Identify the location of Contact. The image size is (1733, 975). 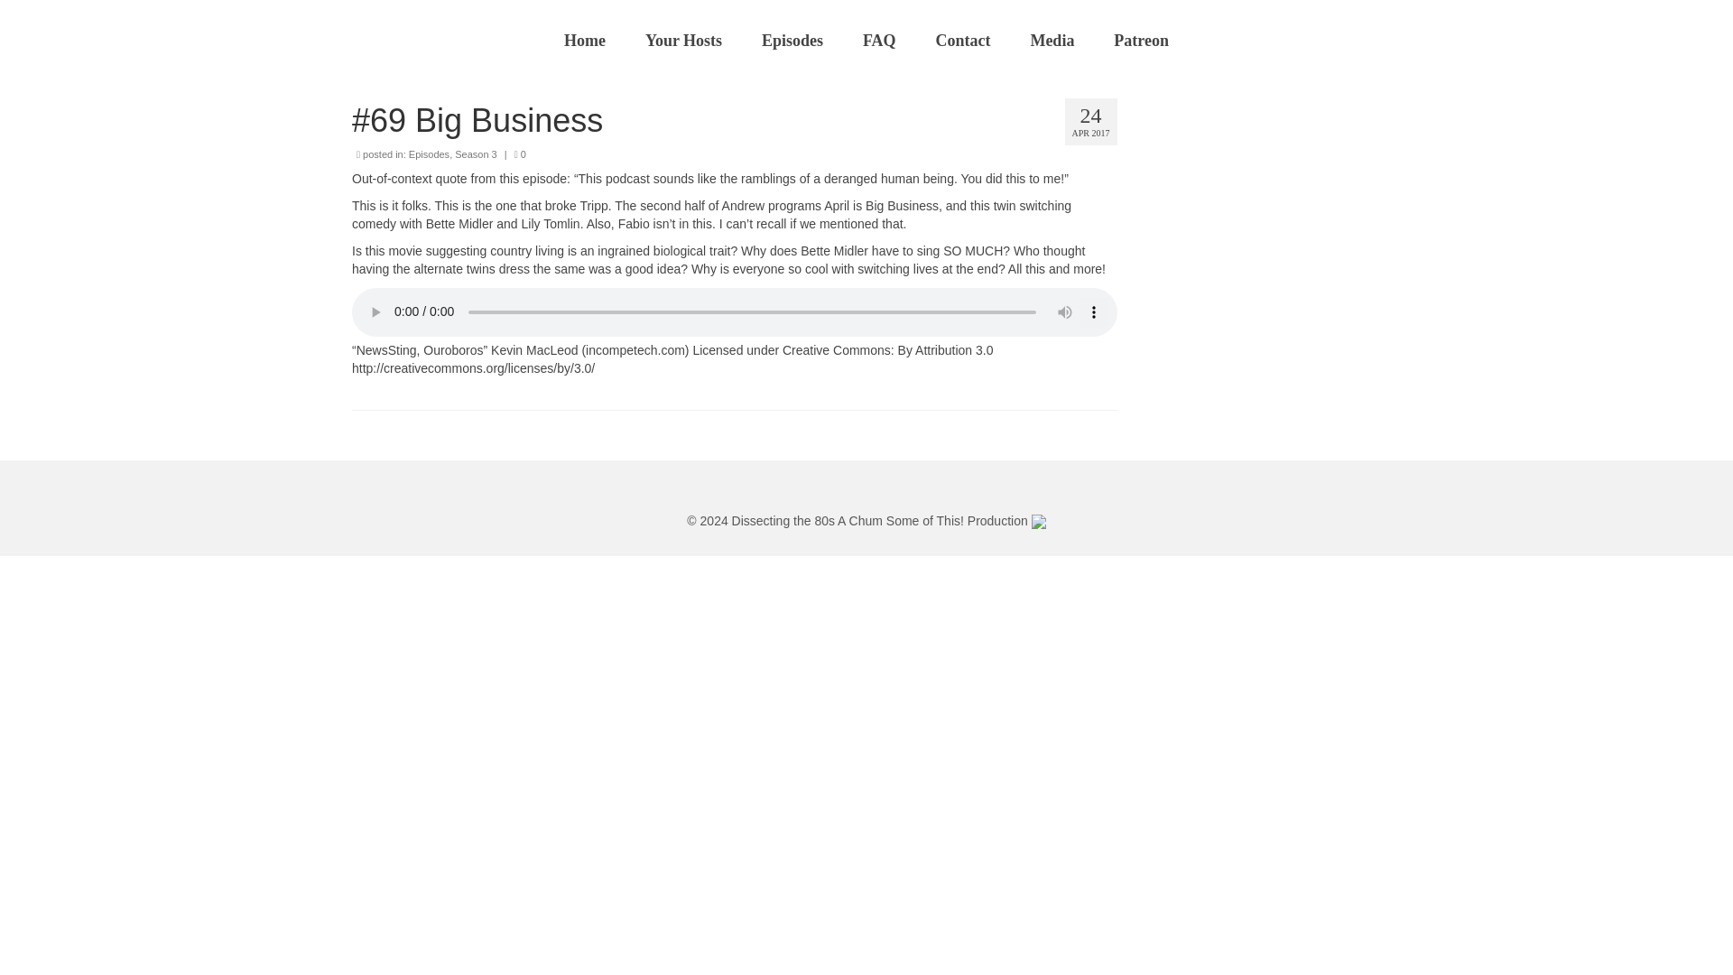
(962, 40).